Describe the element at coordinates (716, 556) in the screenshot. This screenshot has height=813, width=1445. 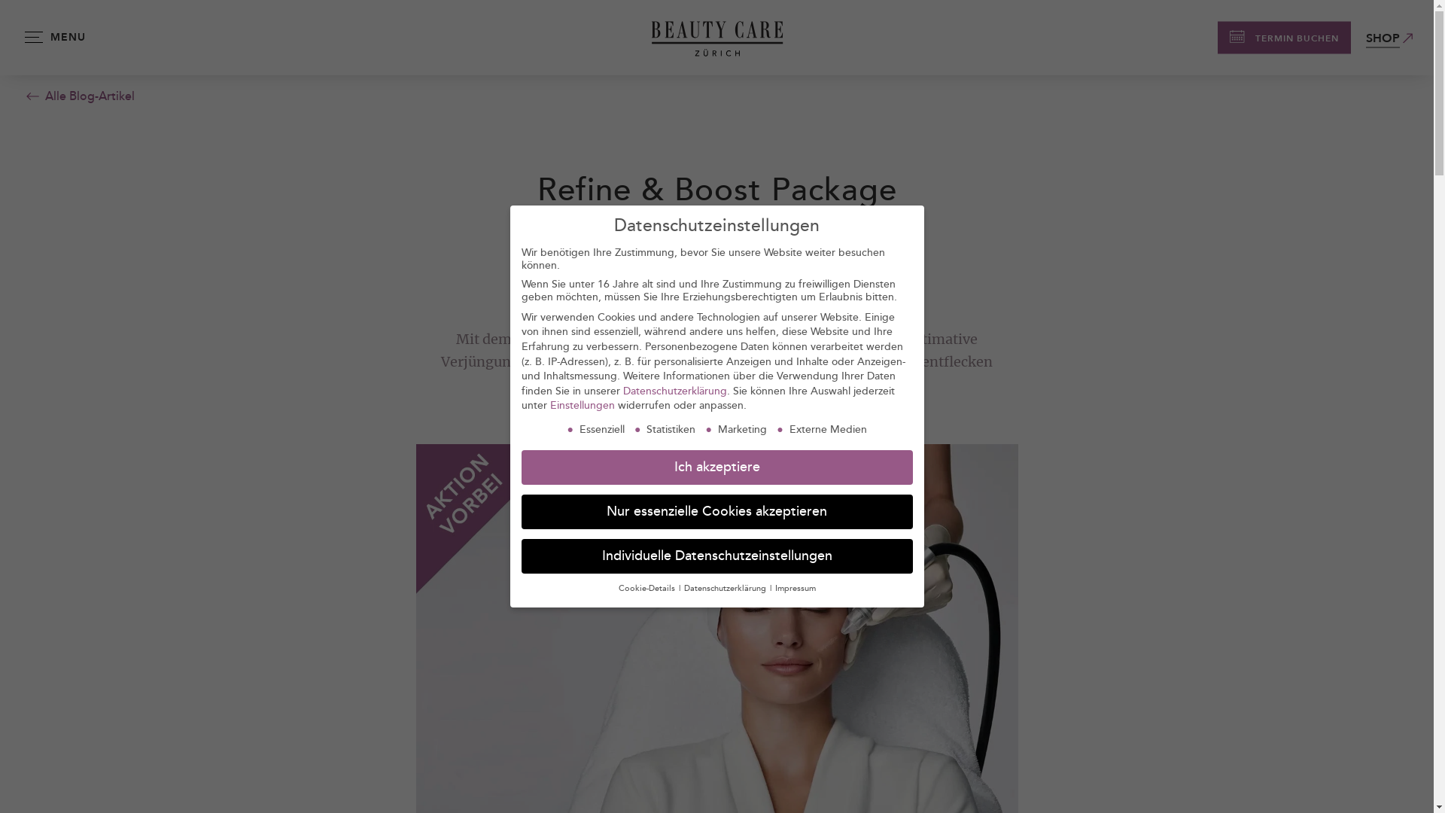
I see `Individuelle Datenschutzeinstellungen` at that location.